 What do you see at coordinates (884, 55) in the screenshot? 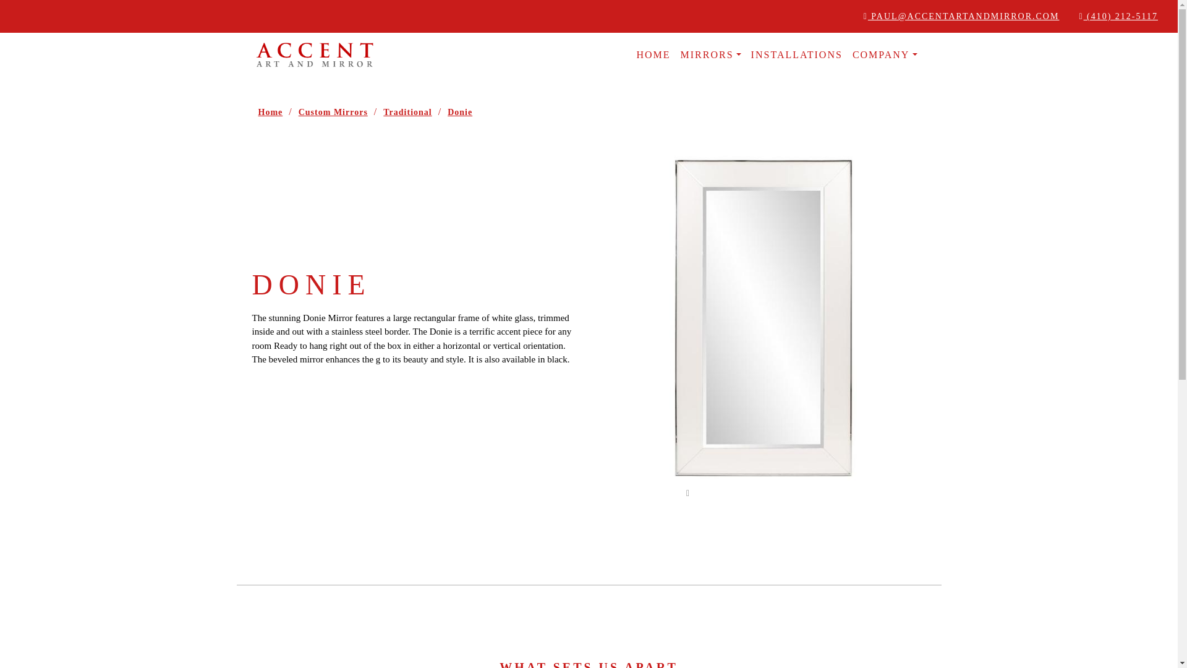
I see `COMPANY` at bounding box center [884, 55].